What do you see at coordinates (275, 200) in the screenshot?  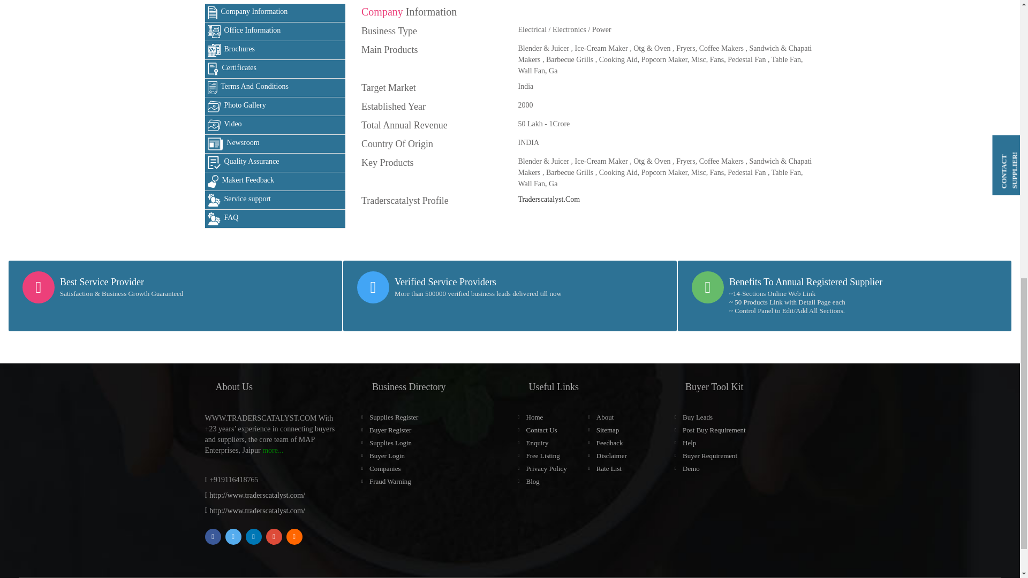 I see `  Service support` at bounding box center [275, 200].